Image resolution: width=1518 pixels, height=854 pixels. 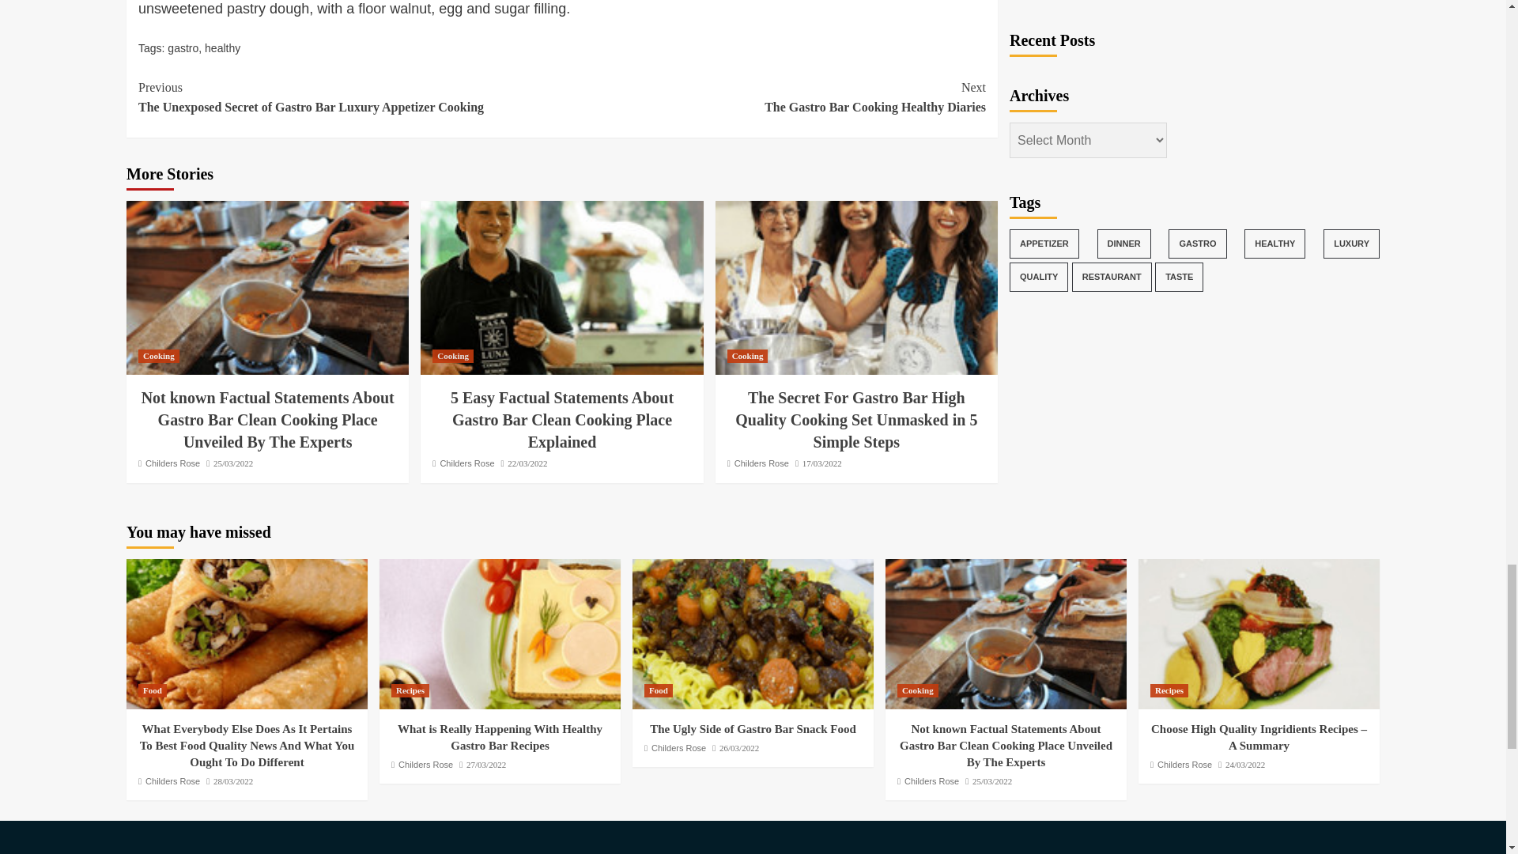 What do you see at coordinates (158, 356) in the screenshot?
I see `Cooking` at bounding box center [158, 356].